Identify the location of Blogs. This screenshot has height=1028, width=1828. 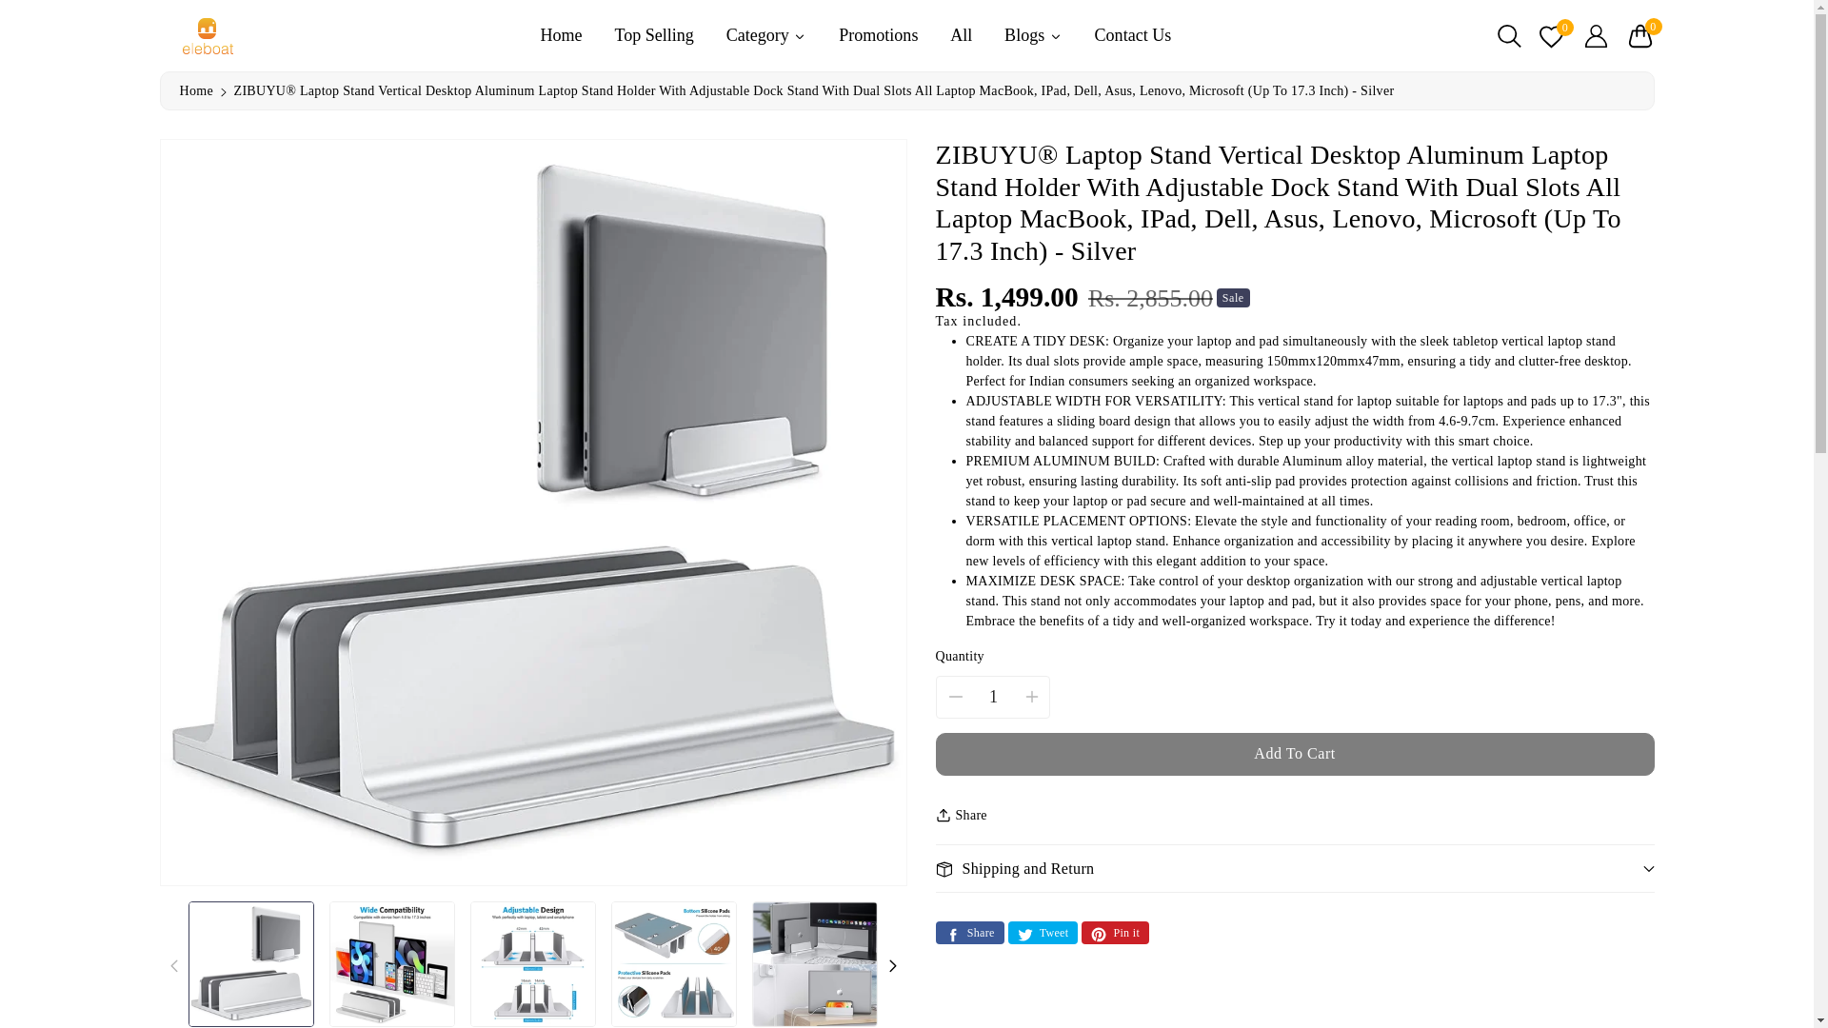
(1032, 34).